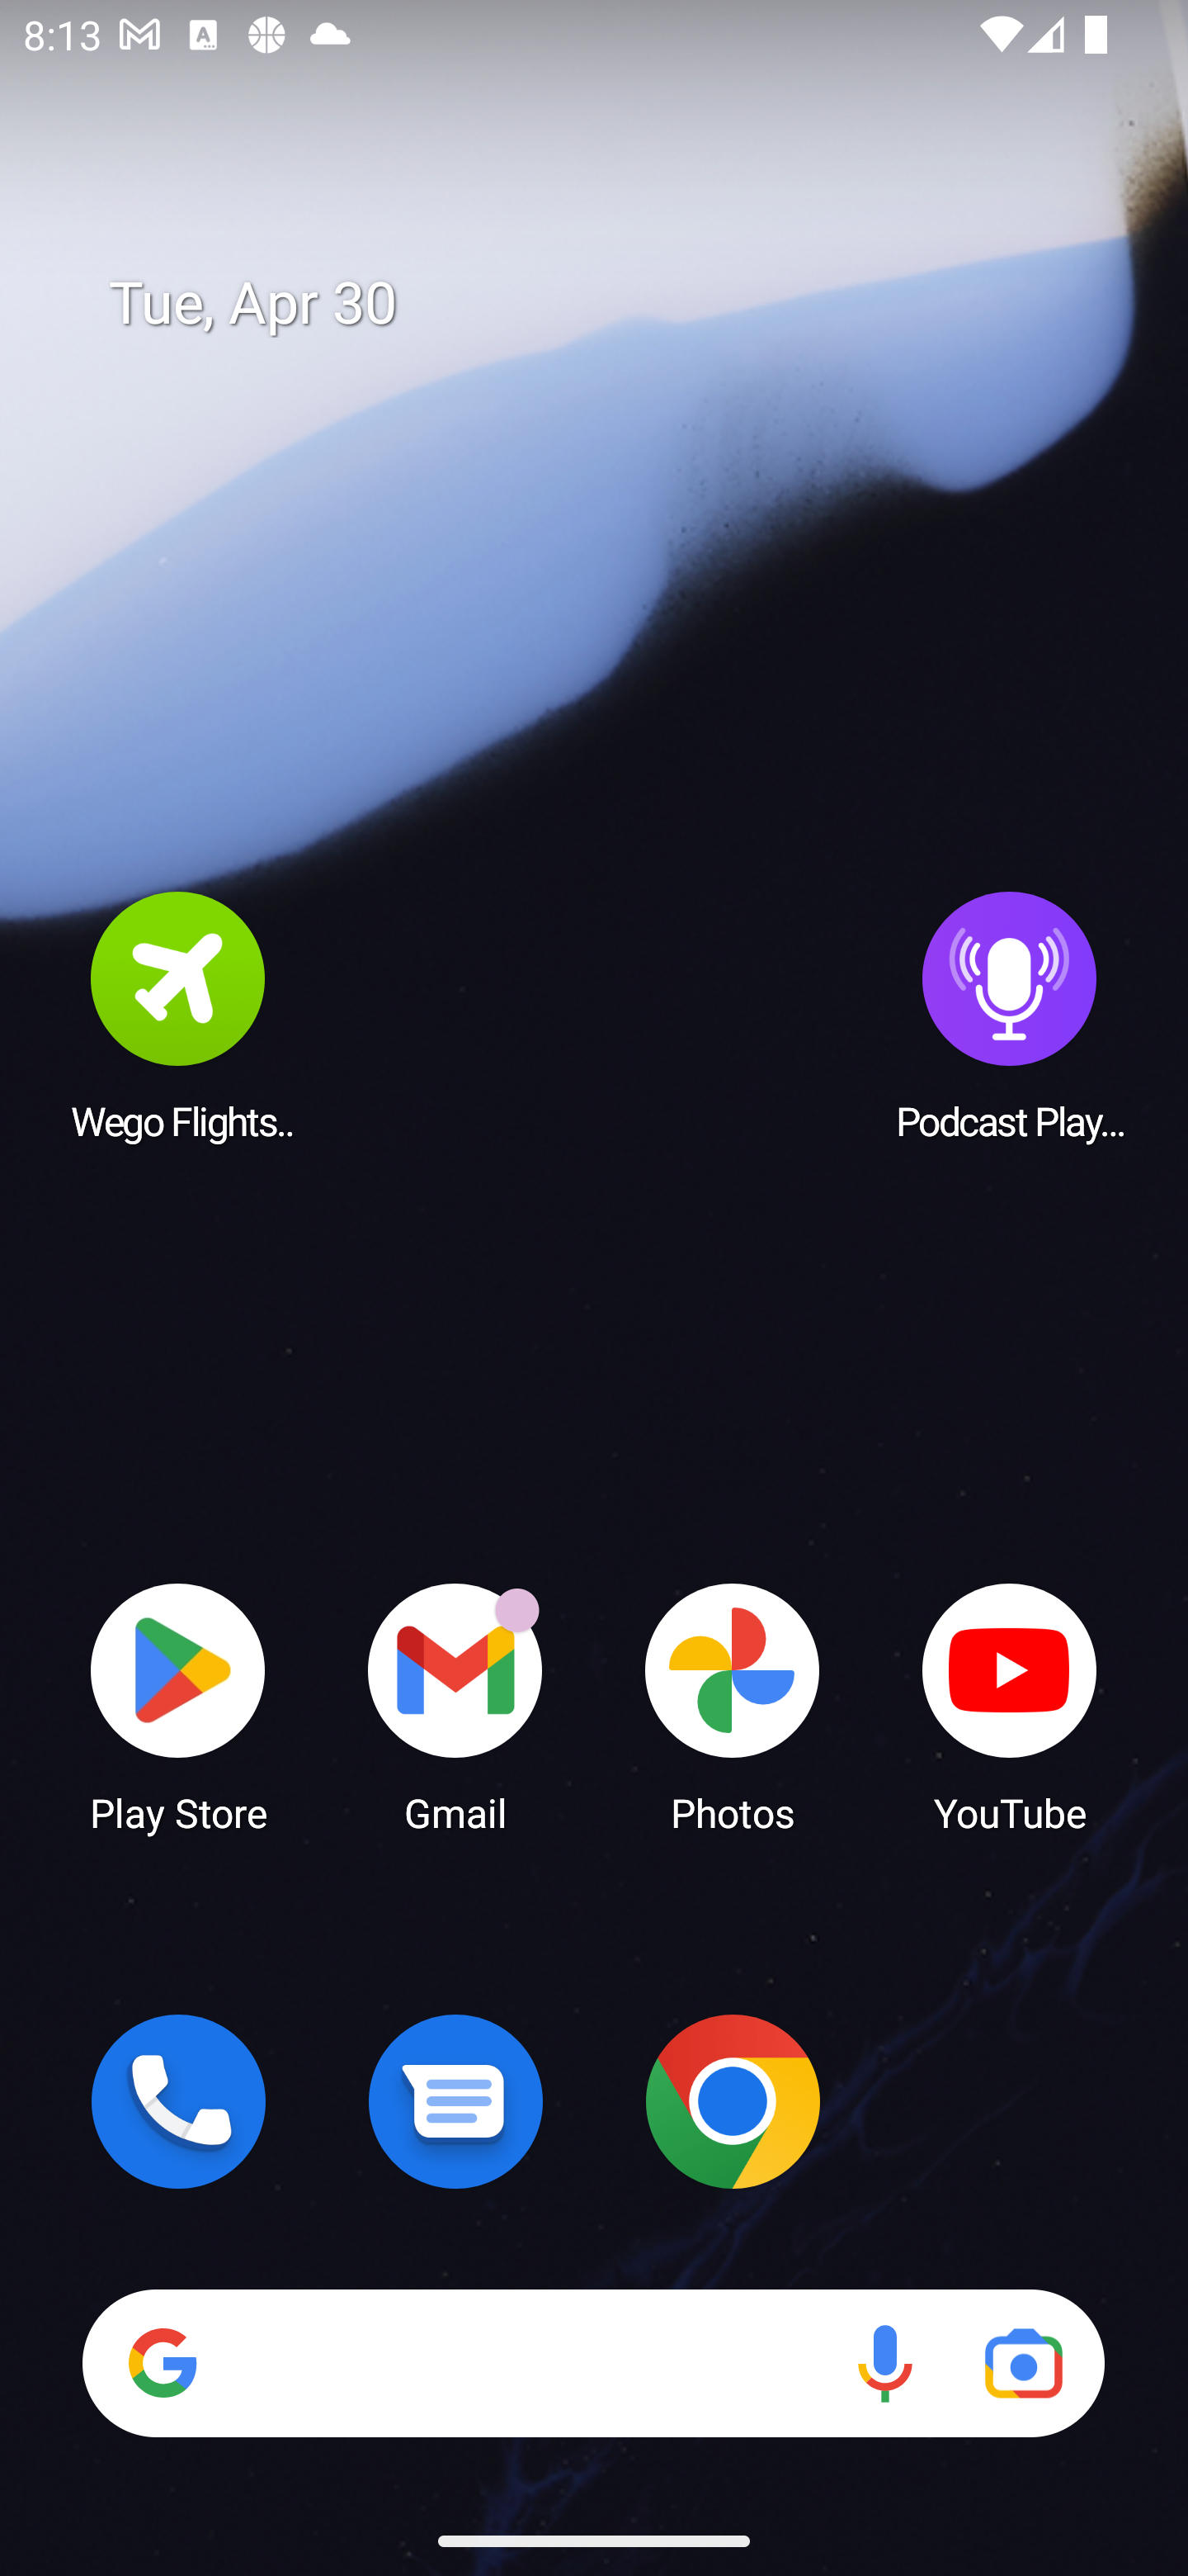 The image size is (1188, 2576). What do you see at coordinates (178, 2101) in the screenshot?
I see `Phone` at bounding box center [178, 2101].